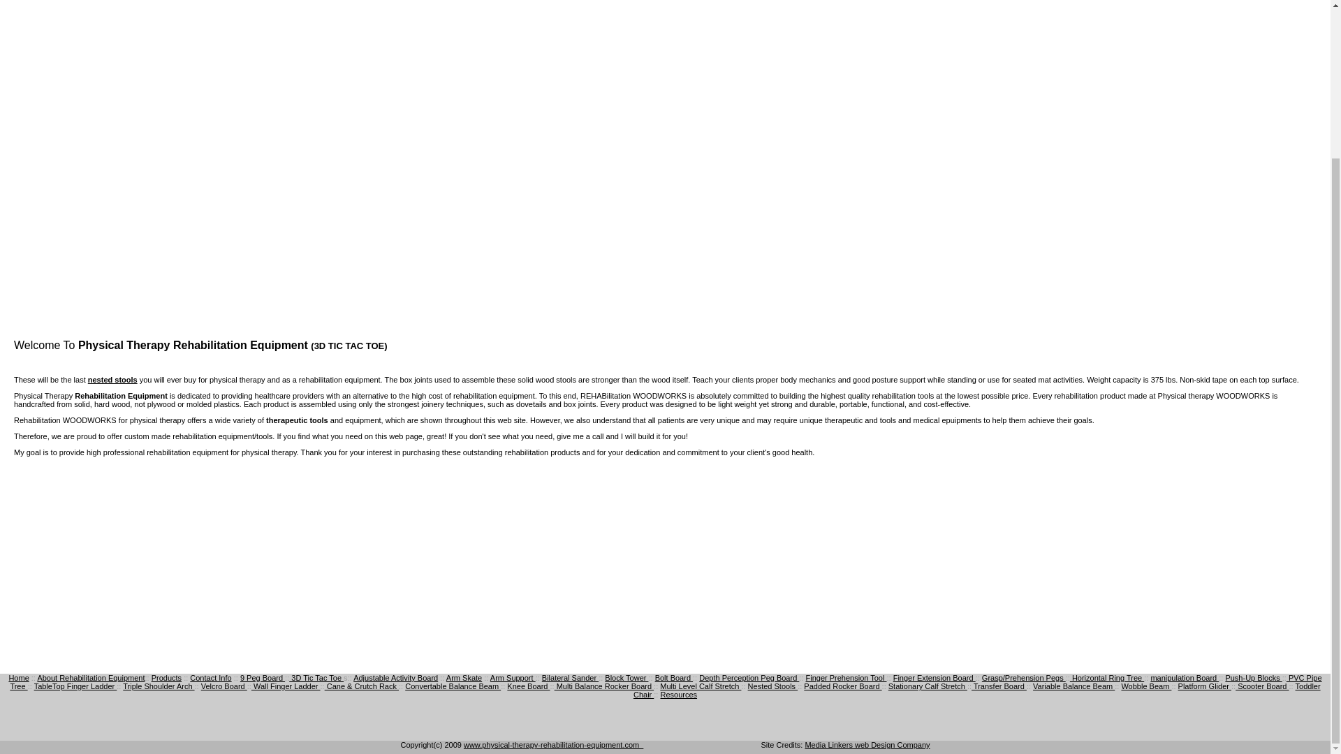  I want to click on Contact Info, so click(210, 678).